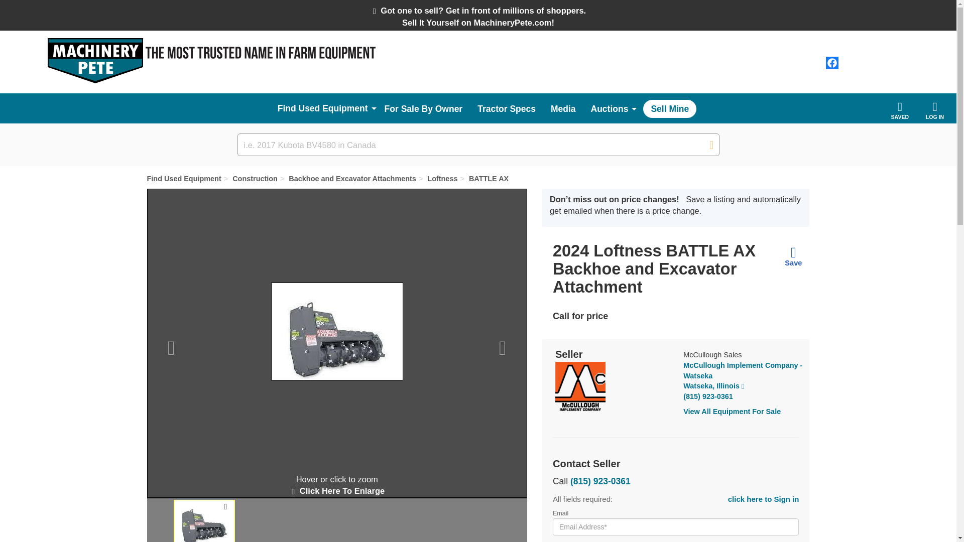 This screenshot has height=542, width=964. Describe the element at coordinates (507, 105) in the screenshot. I see `Tractor Specs` at that location.